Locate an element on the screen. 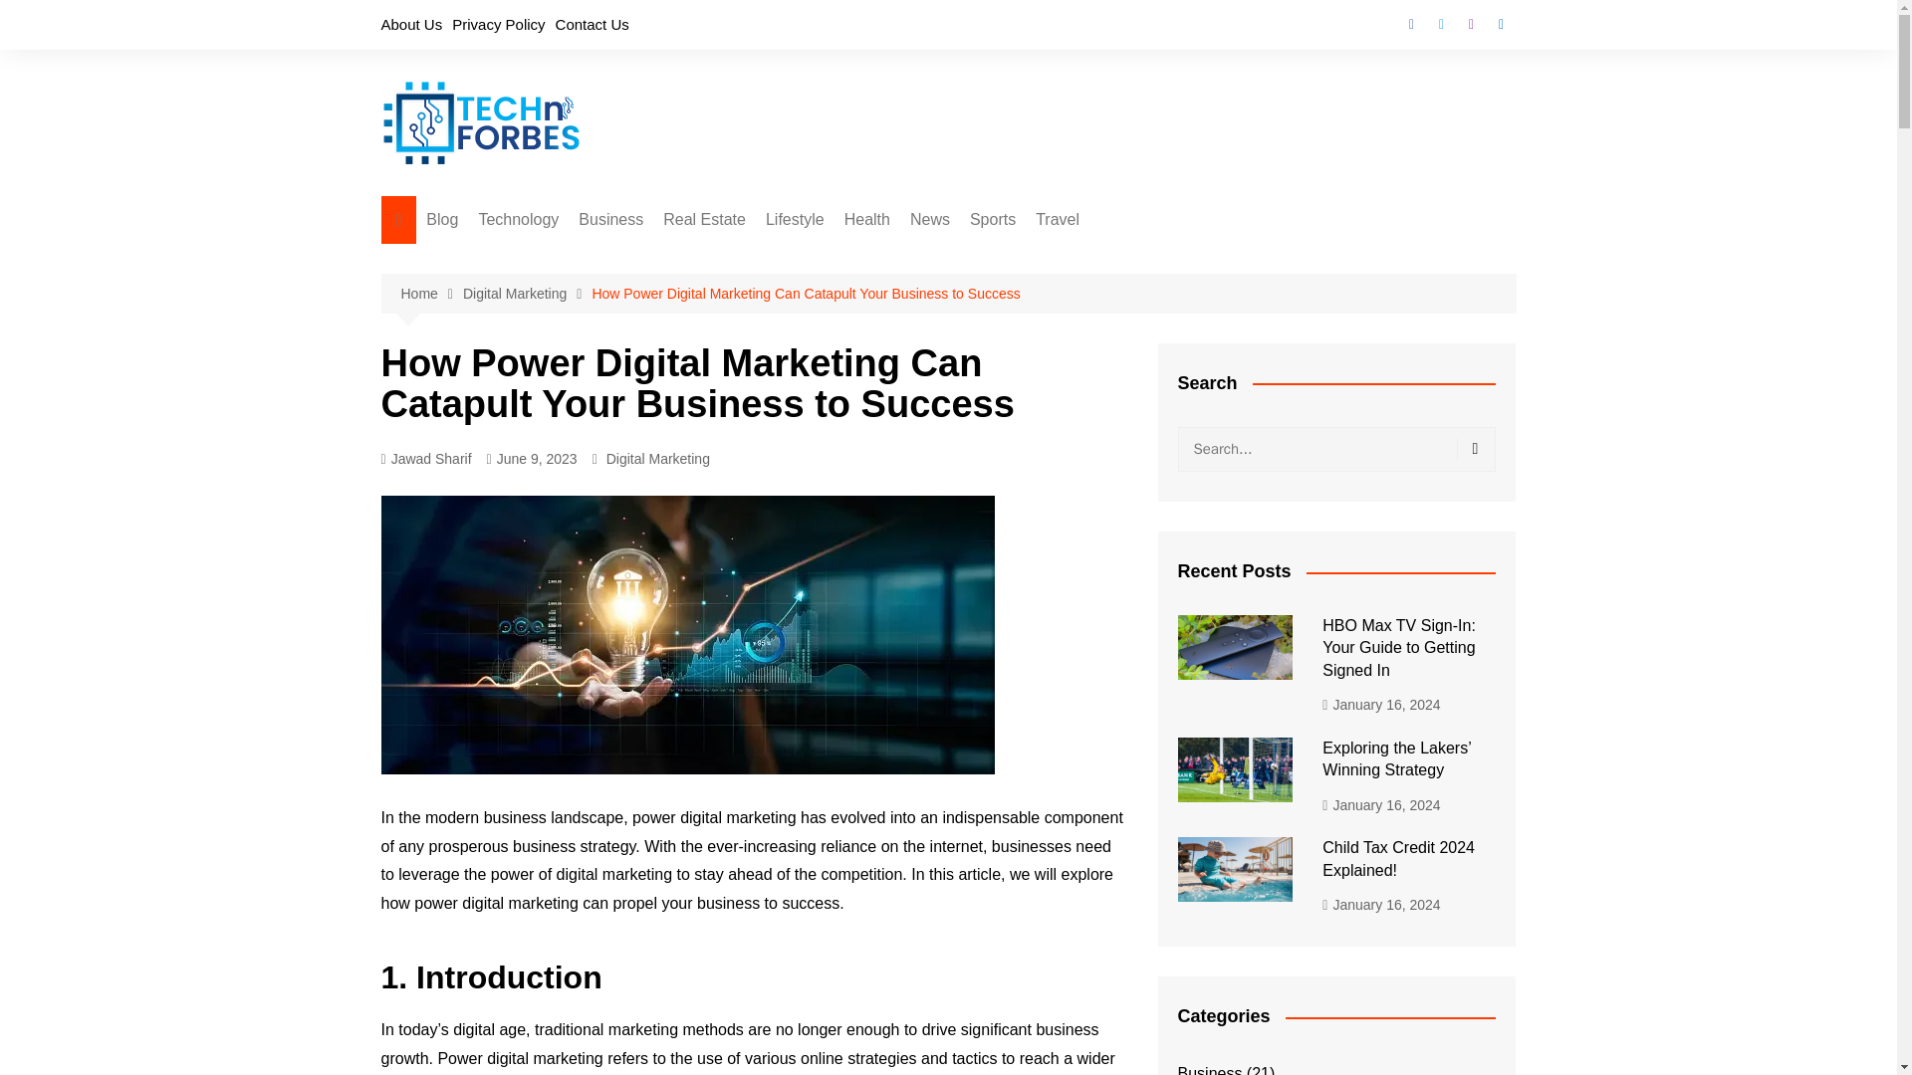 Image resolution: width=1912 pixels, height=1075 pixels. Sports is located at coordinates (992, 219).